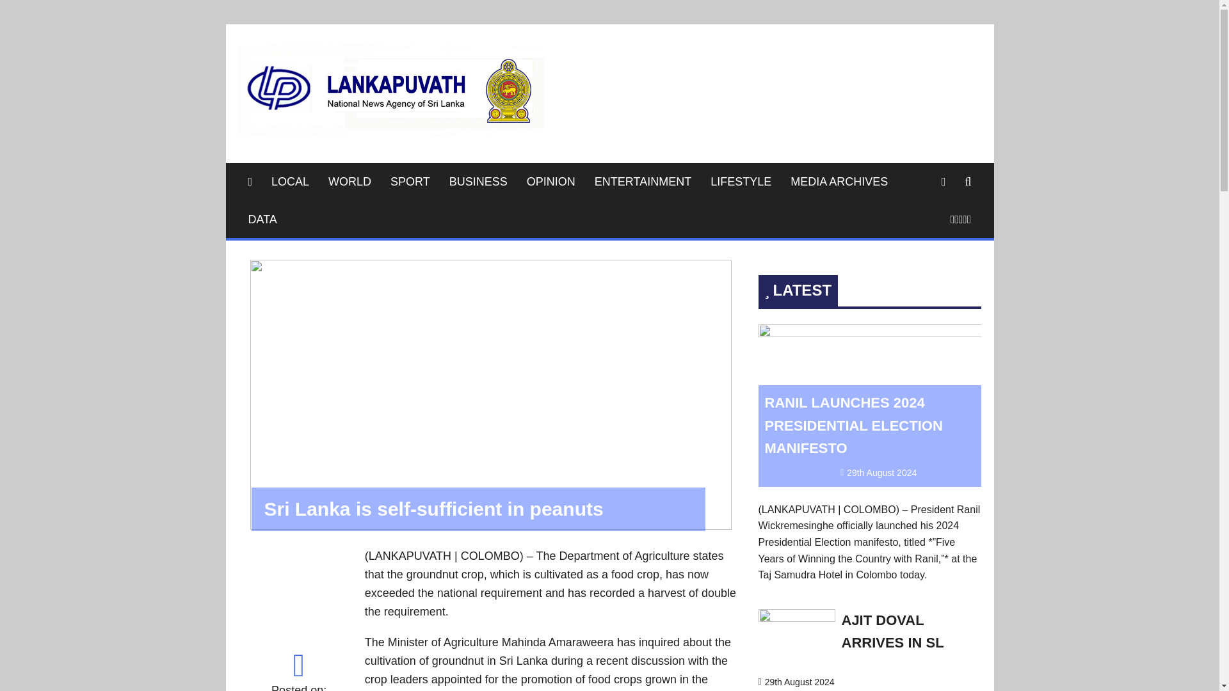  Describe the element at coordinates (853, 425) in the screenshot. I see `Ranil launches 2024 presidential election manifesto` at that location.